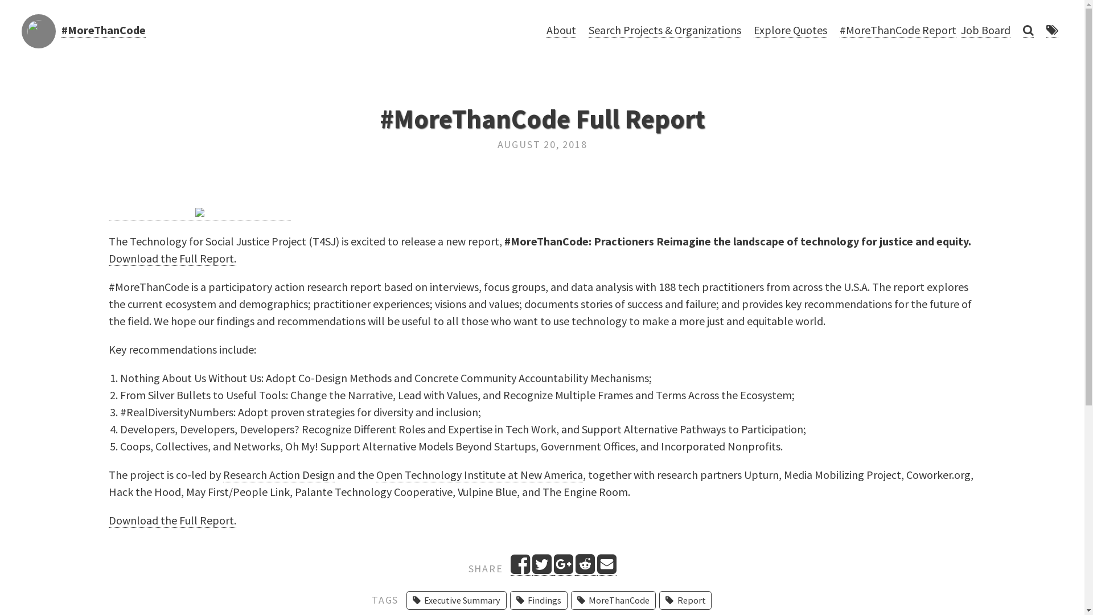  Describe the element at coordinates (172, 259) in the screenshot. I see `Download the Full Report.` at that location.